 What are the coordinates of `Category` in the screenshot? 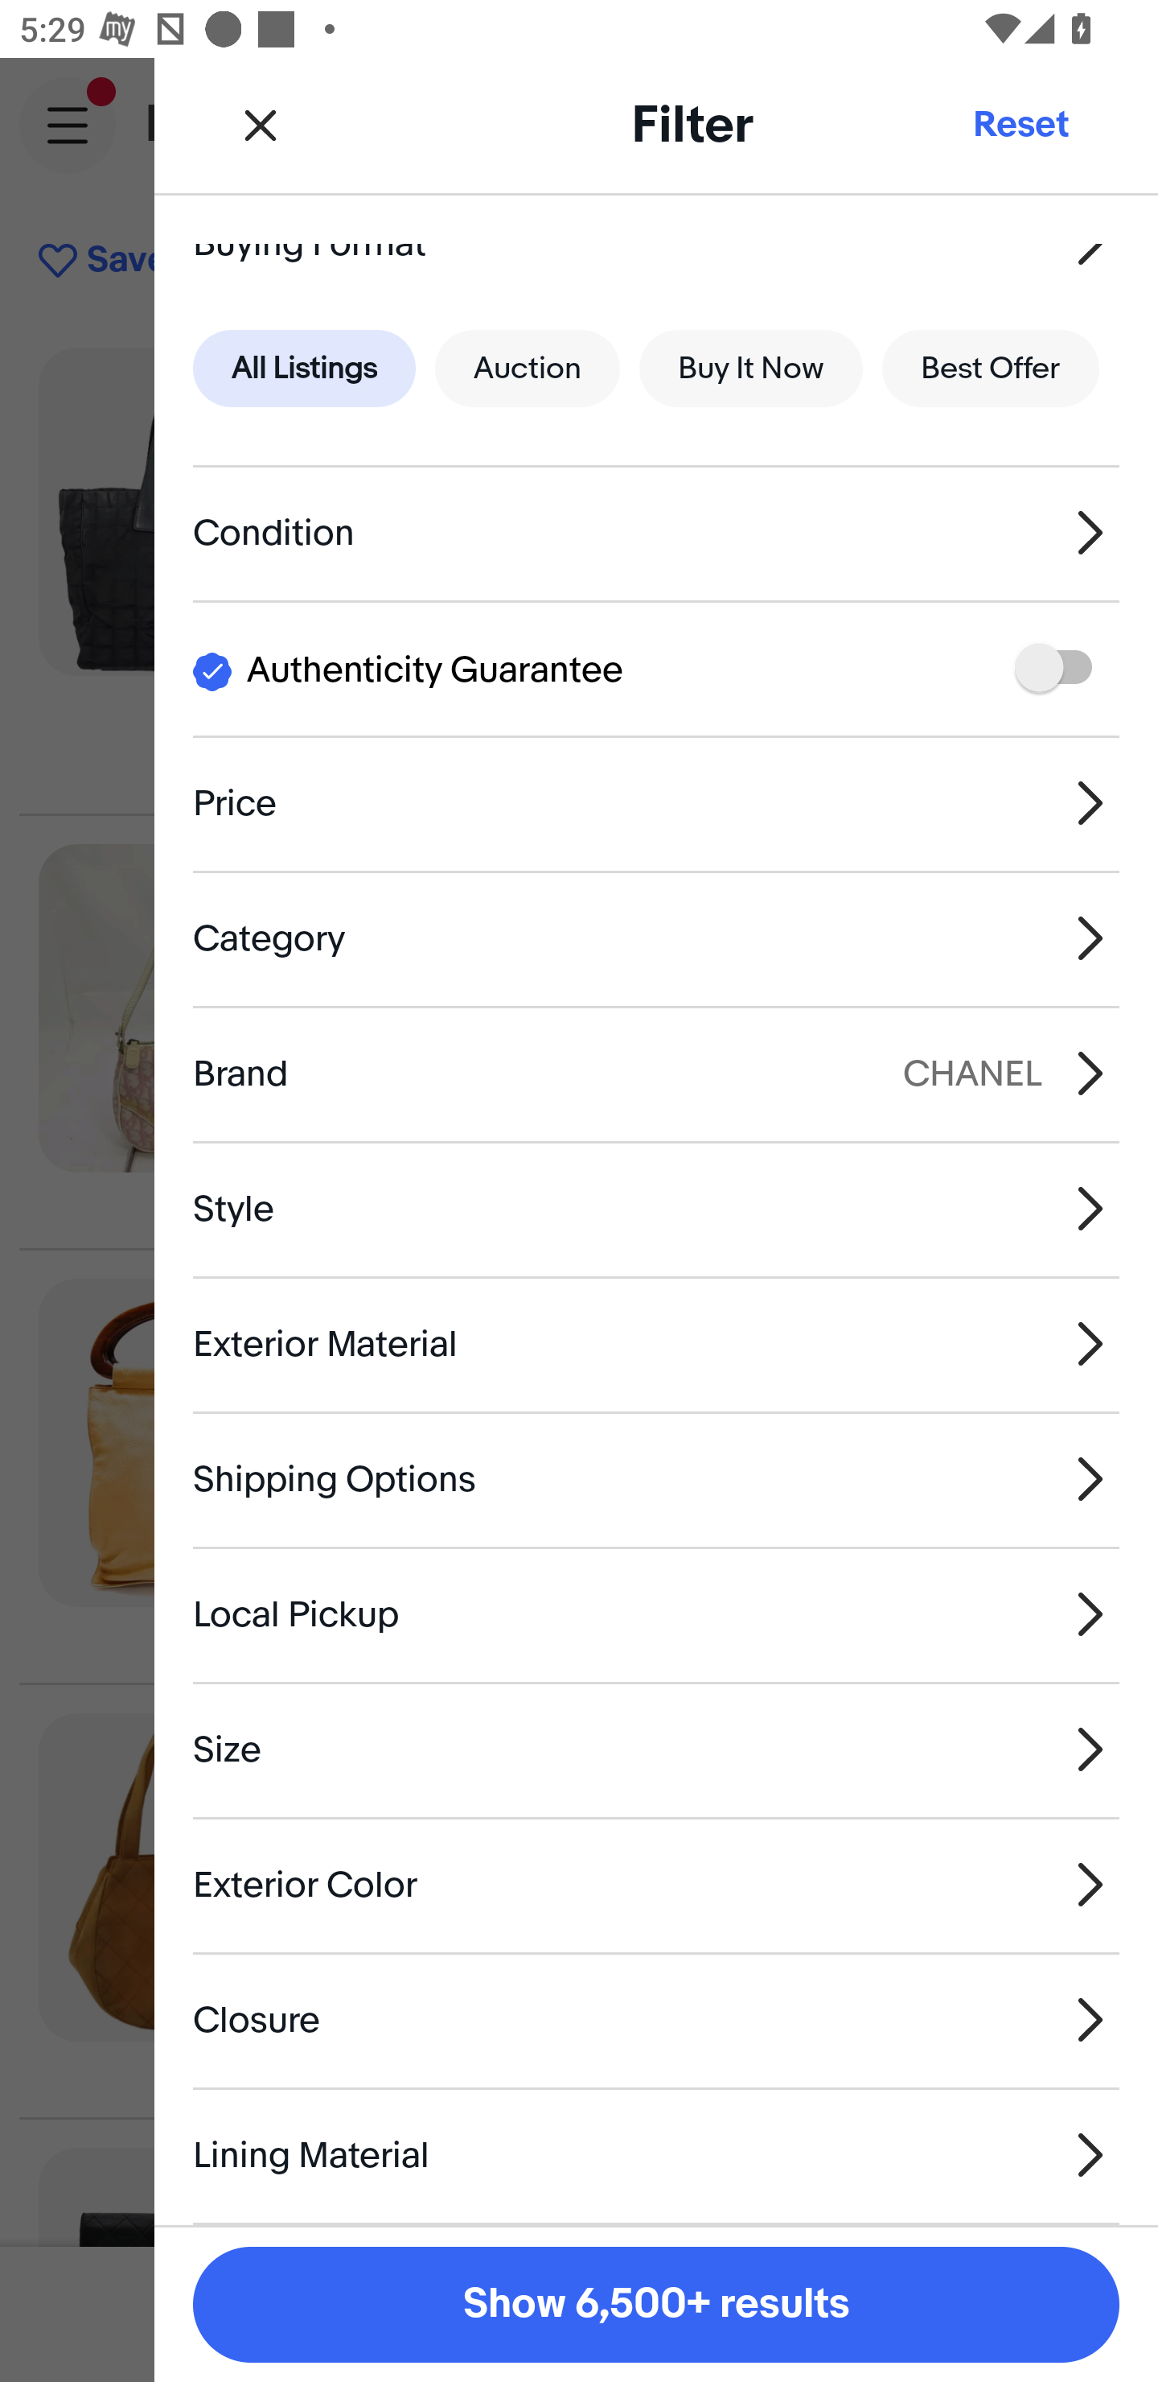 It's located at (656, 938).